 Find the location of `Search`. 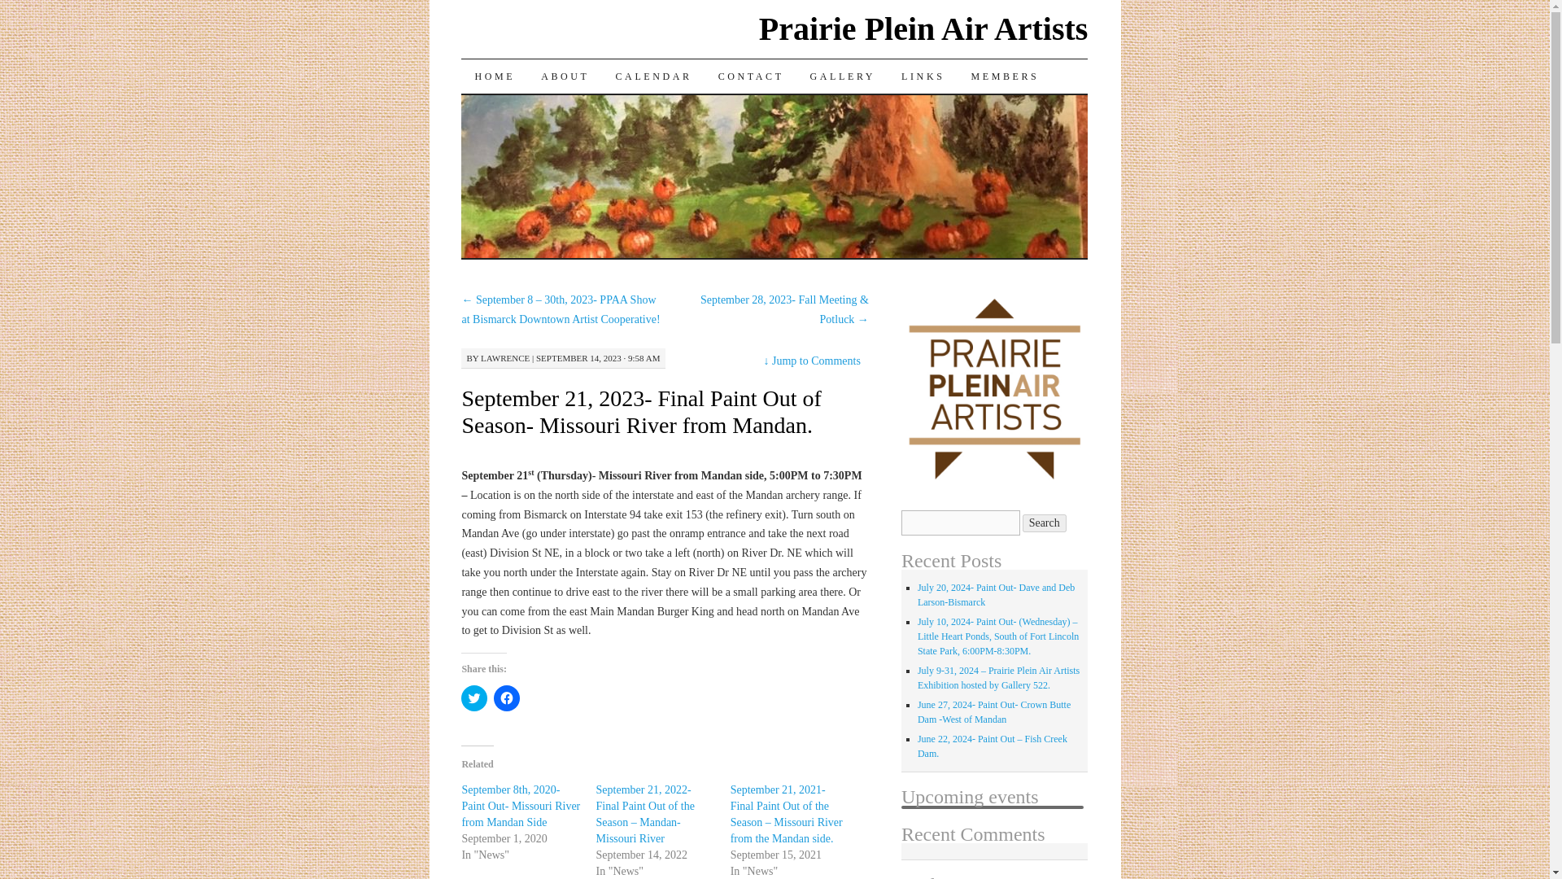

Search is located at coordinates (1045, 523).